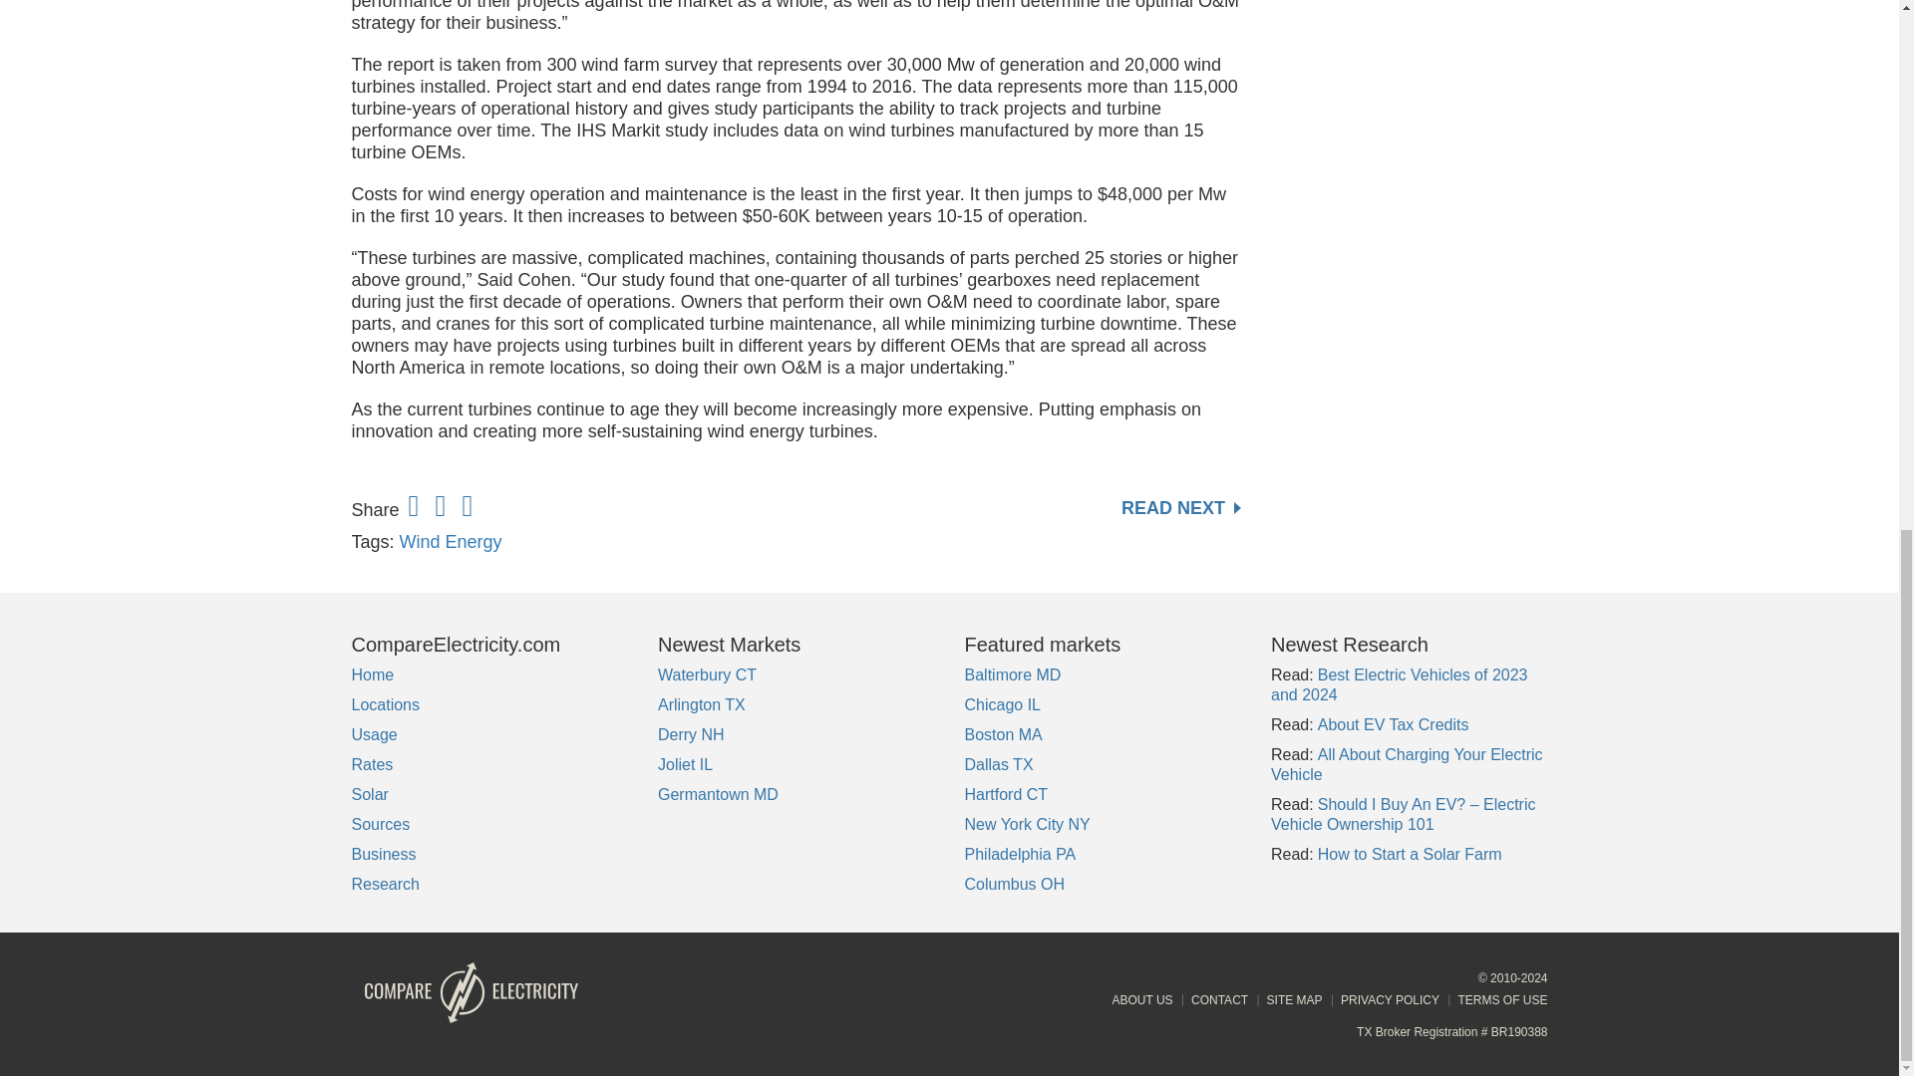 Image resolution: width=1914 pixels, height=1076 pixels. I want to click on READ NEXT, so click(1180, 508).